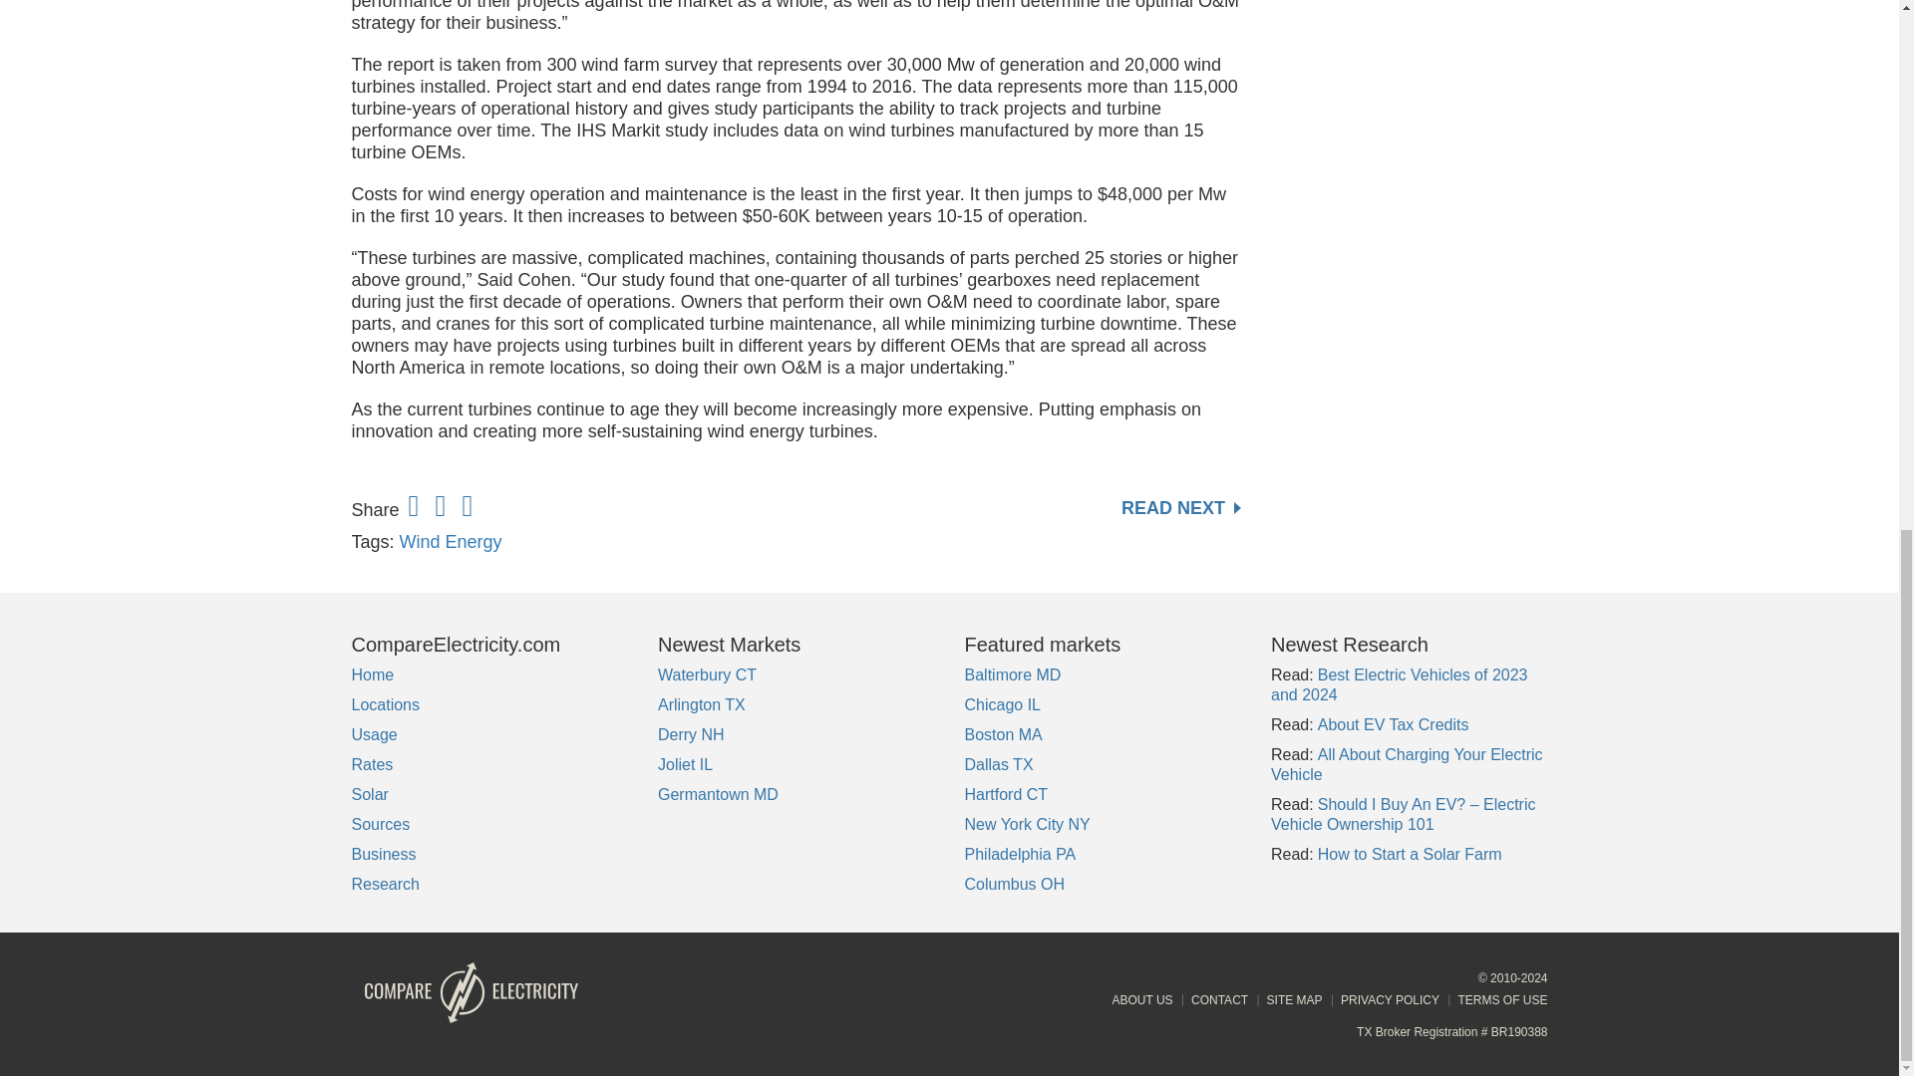 Image resolution: width=1914 pixels, height=1076 pixels. I want to click on READ NEXT, so click(1180, 508).